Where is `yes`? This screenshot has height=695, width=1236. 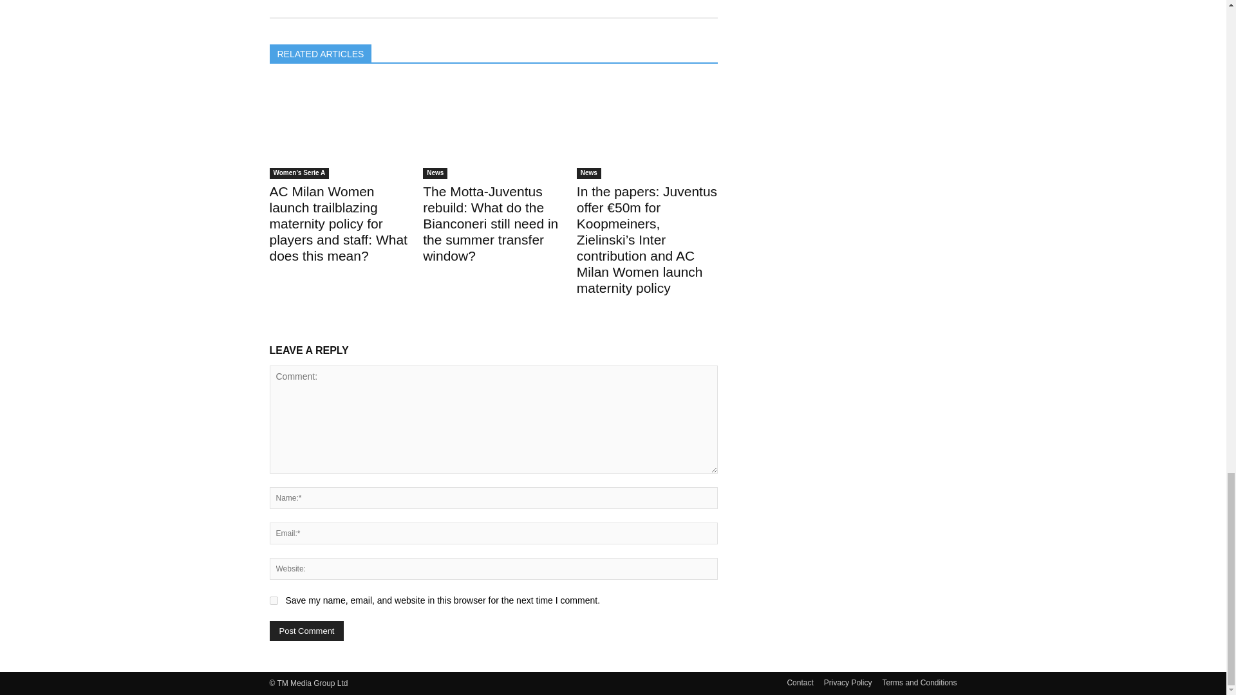
yes is located at coordinates (273, 600).